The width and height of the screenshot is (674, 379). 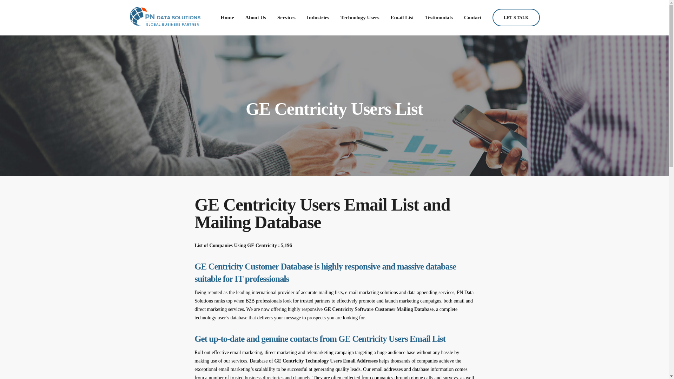 What do you see at coordinates (286, 18) in the screenshot?
I see `Services` at bounding box center [286, 18].